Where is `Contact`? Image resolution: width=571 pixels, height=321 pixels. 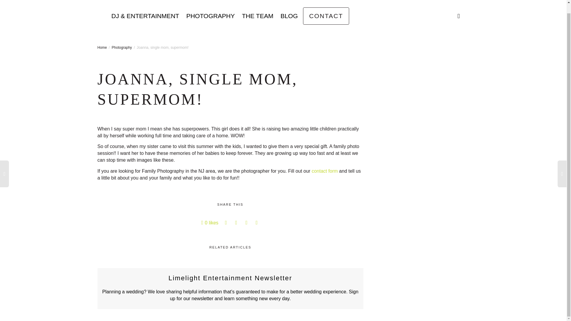 Contact is located at coordinates (326, 16).